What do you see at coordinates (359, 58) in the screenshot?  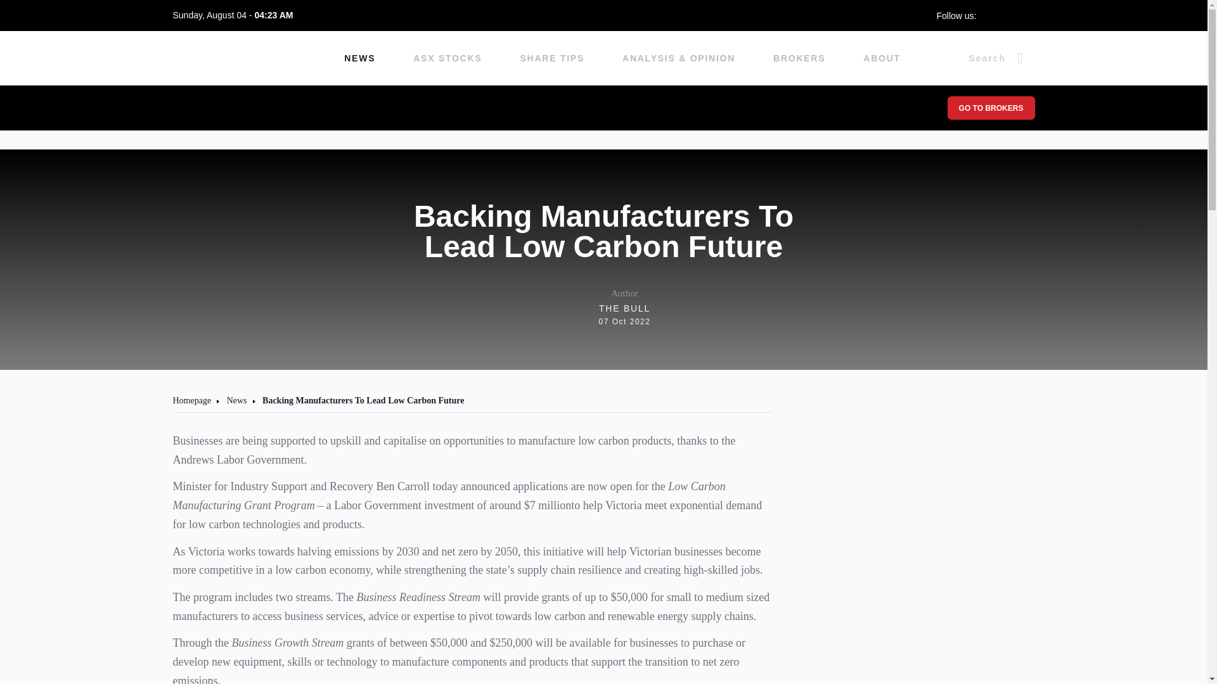 I see `NEWS` at bounding box center [359, 58].